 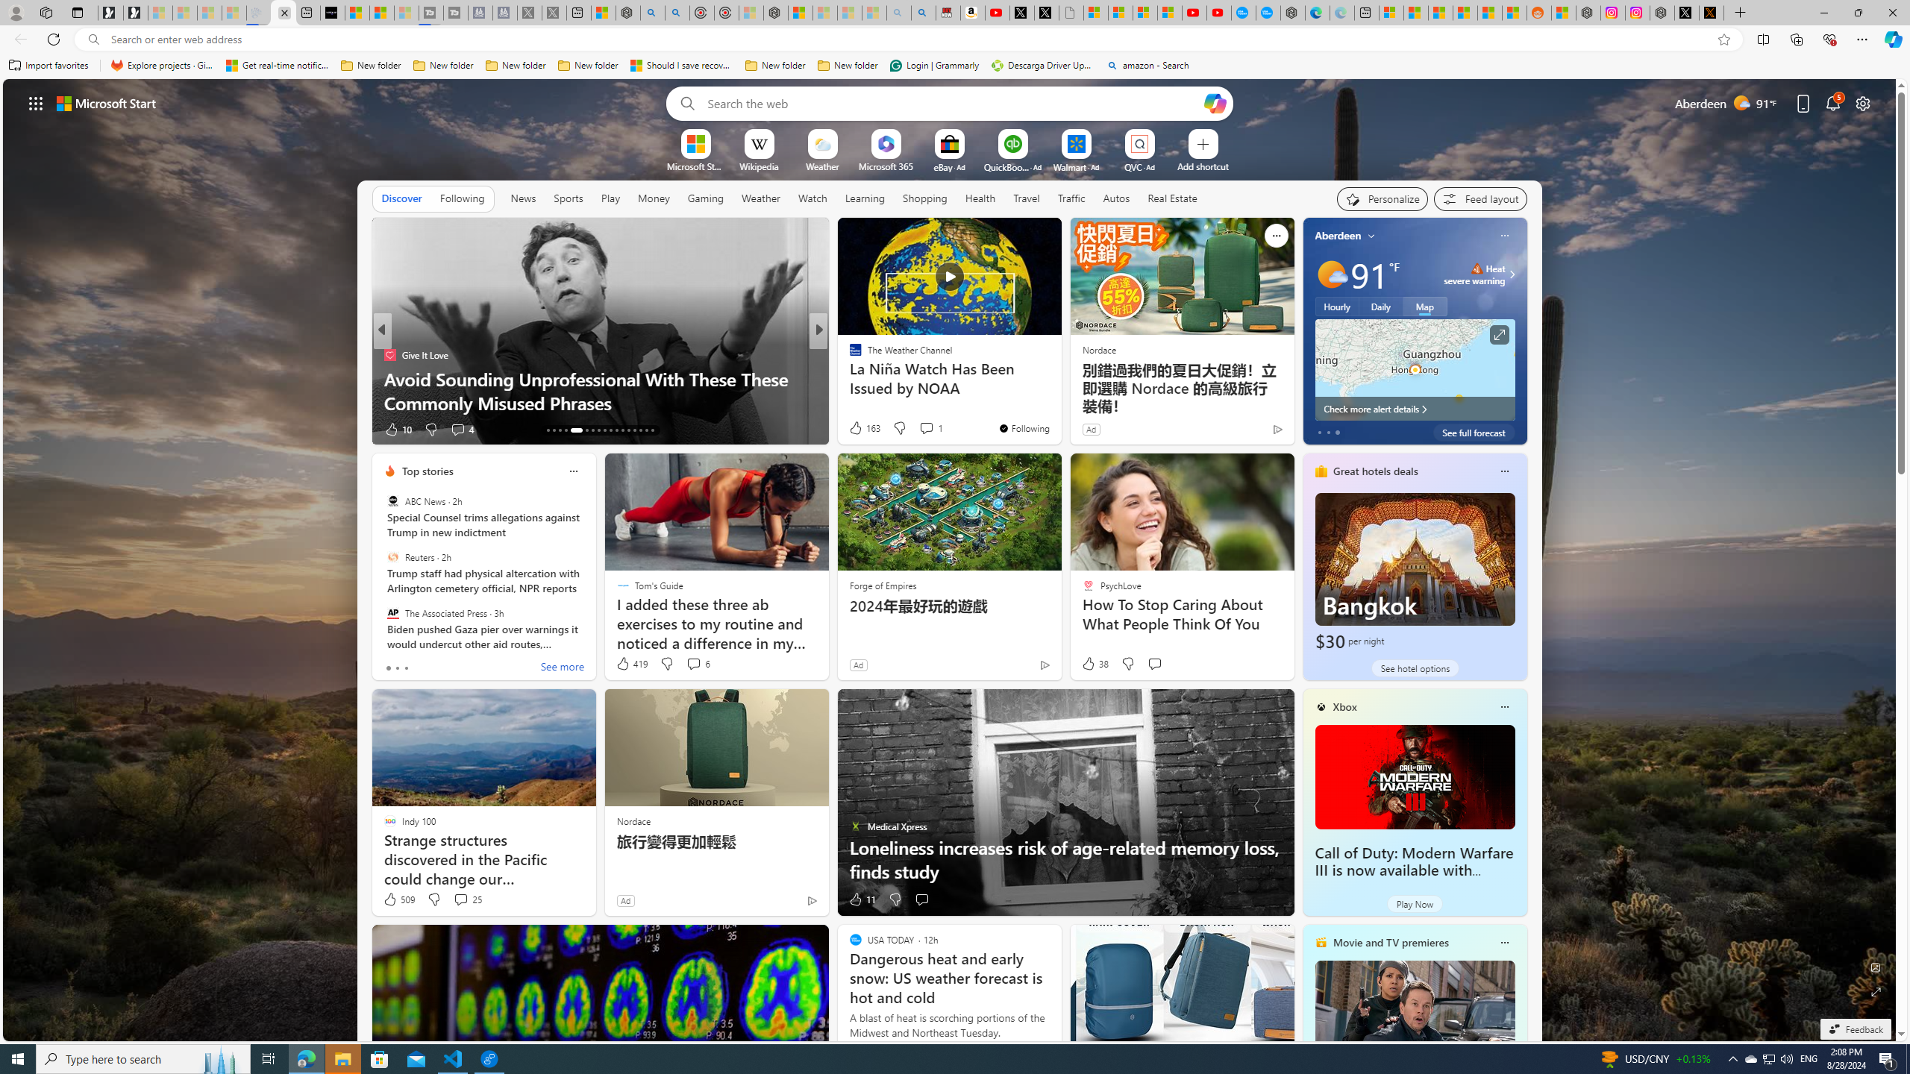 I want to click on Learning, so click(x=865, y=198).